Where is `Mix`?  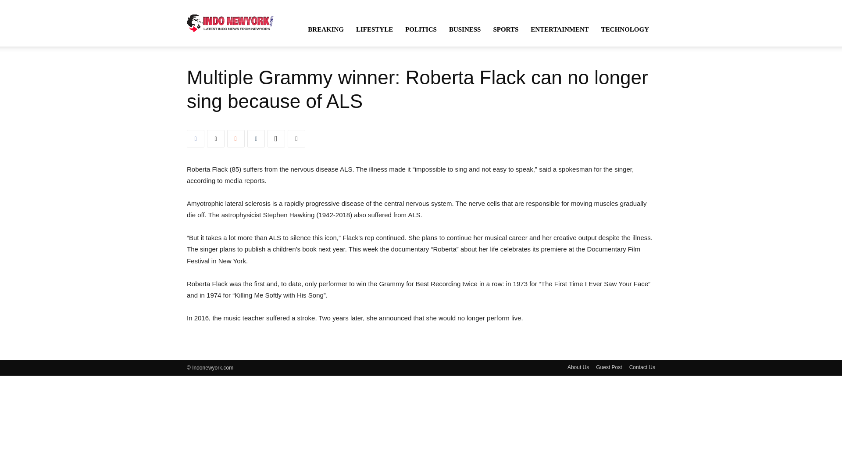 Mix is located at coordinates (236, 138).